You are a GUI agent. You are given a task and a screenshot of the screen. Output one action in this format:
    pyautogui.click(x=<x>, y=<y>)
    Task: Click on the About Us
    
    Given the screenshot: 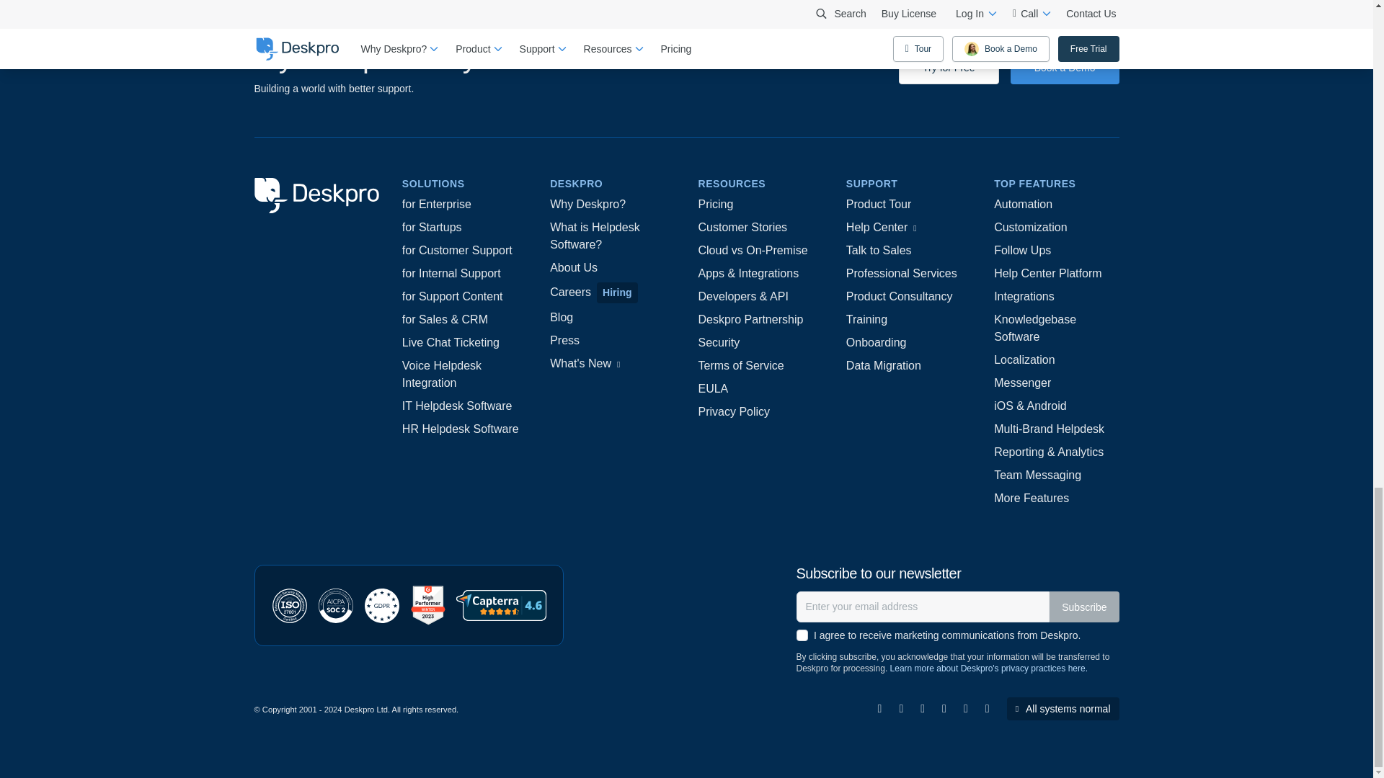 What is the action you would take?
    pyautogui.click(x=574, y=268)
    